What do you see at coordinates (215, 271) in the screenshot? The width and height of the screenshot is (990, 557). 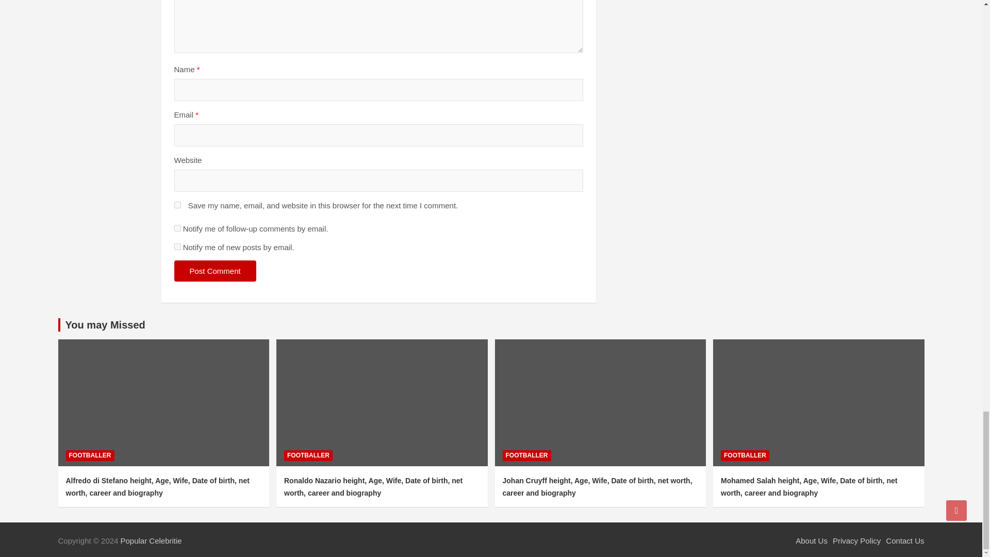 I see `Post Comment` at bounding box center [215, 271].